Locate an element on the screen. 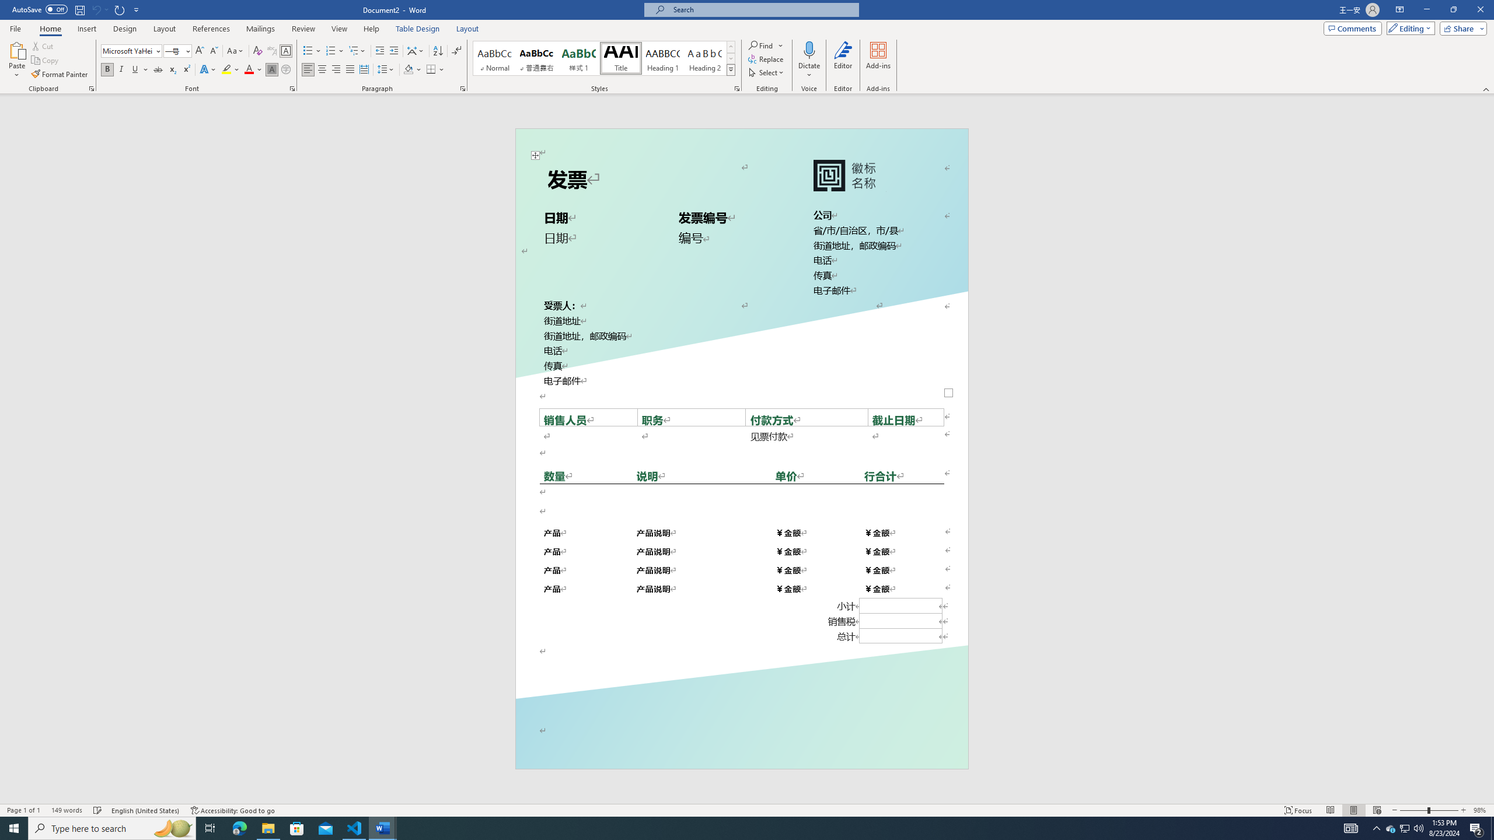 The height and width of the screenshot is (840, 1494). Heading 1 is located at coordinates (663, 58).